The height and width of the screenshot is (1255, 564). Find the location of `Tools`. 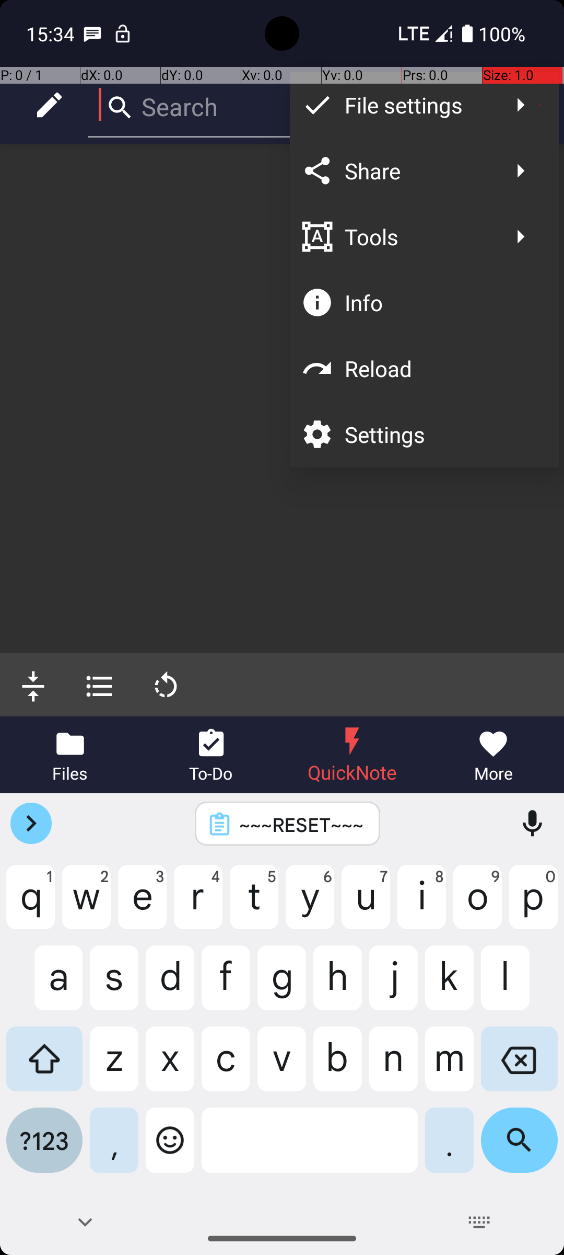

Tools is located at coordinates (419, 236).